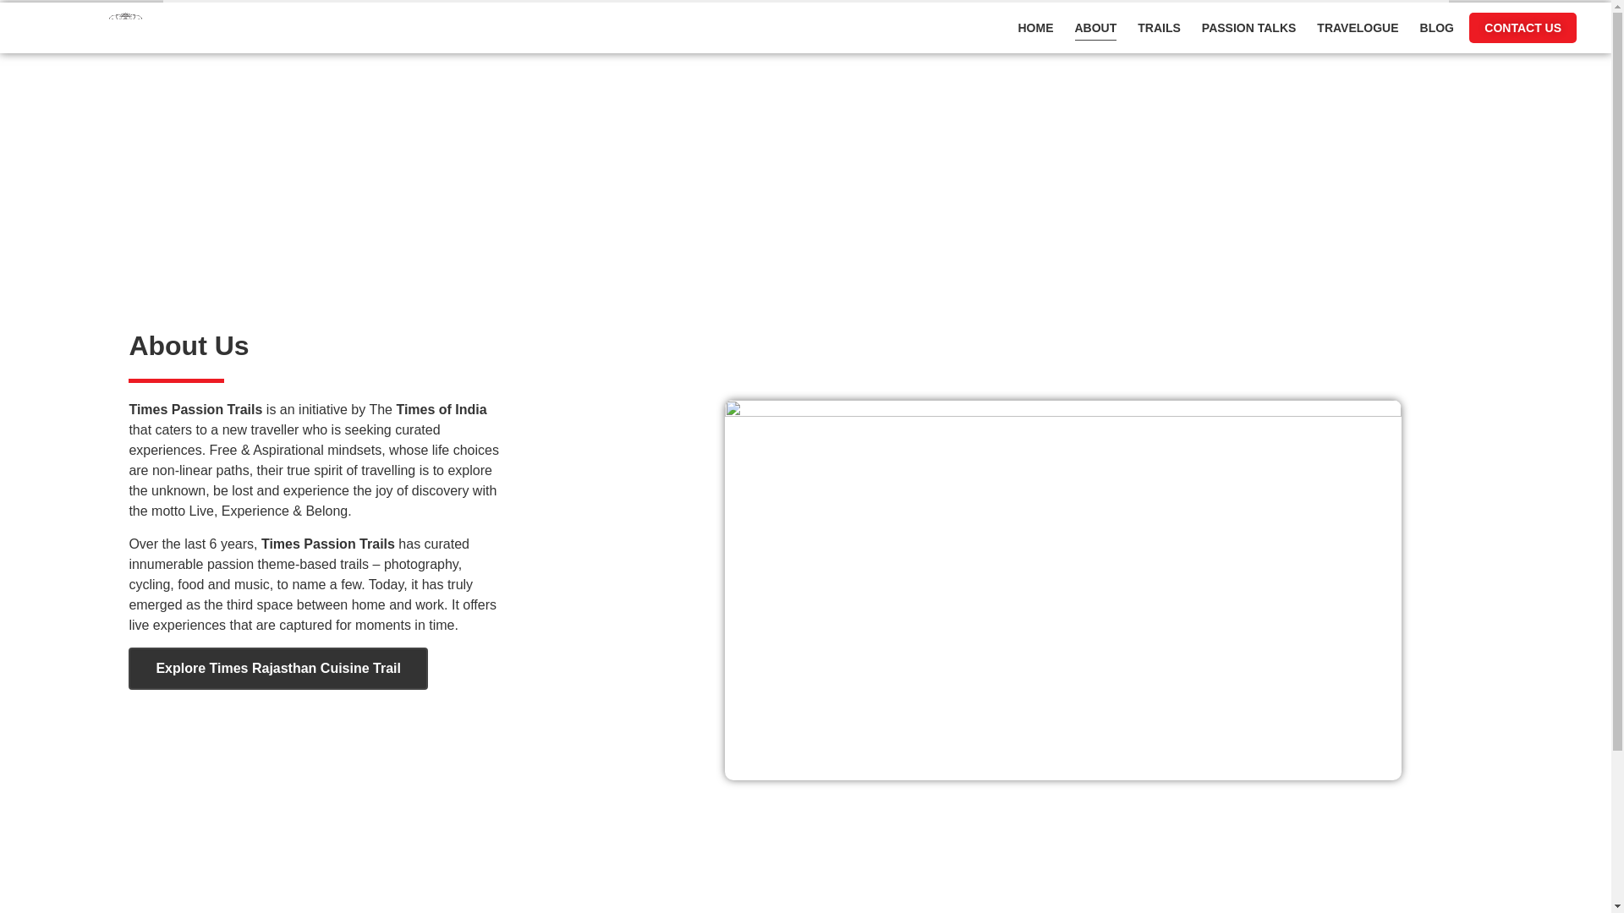 This screenshot has height=913, width=1624. Describe the element at coordinates (1095, 27) in the screenshot. I see `ABOUT` at that location.